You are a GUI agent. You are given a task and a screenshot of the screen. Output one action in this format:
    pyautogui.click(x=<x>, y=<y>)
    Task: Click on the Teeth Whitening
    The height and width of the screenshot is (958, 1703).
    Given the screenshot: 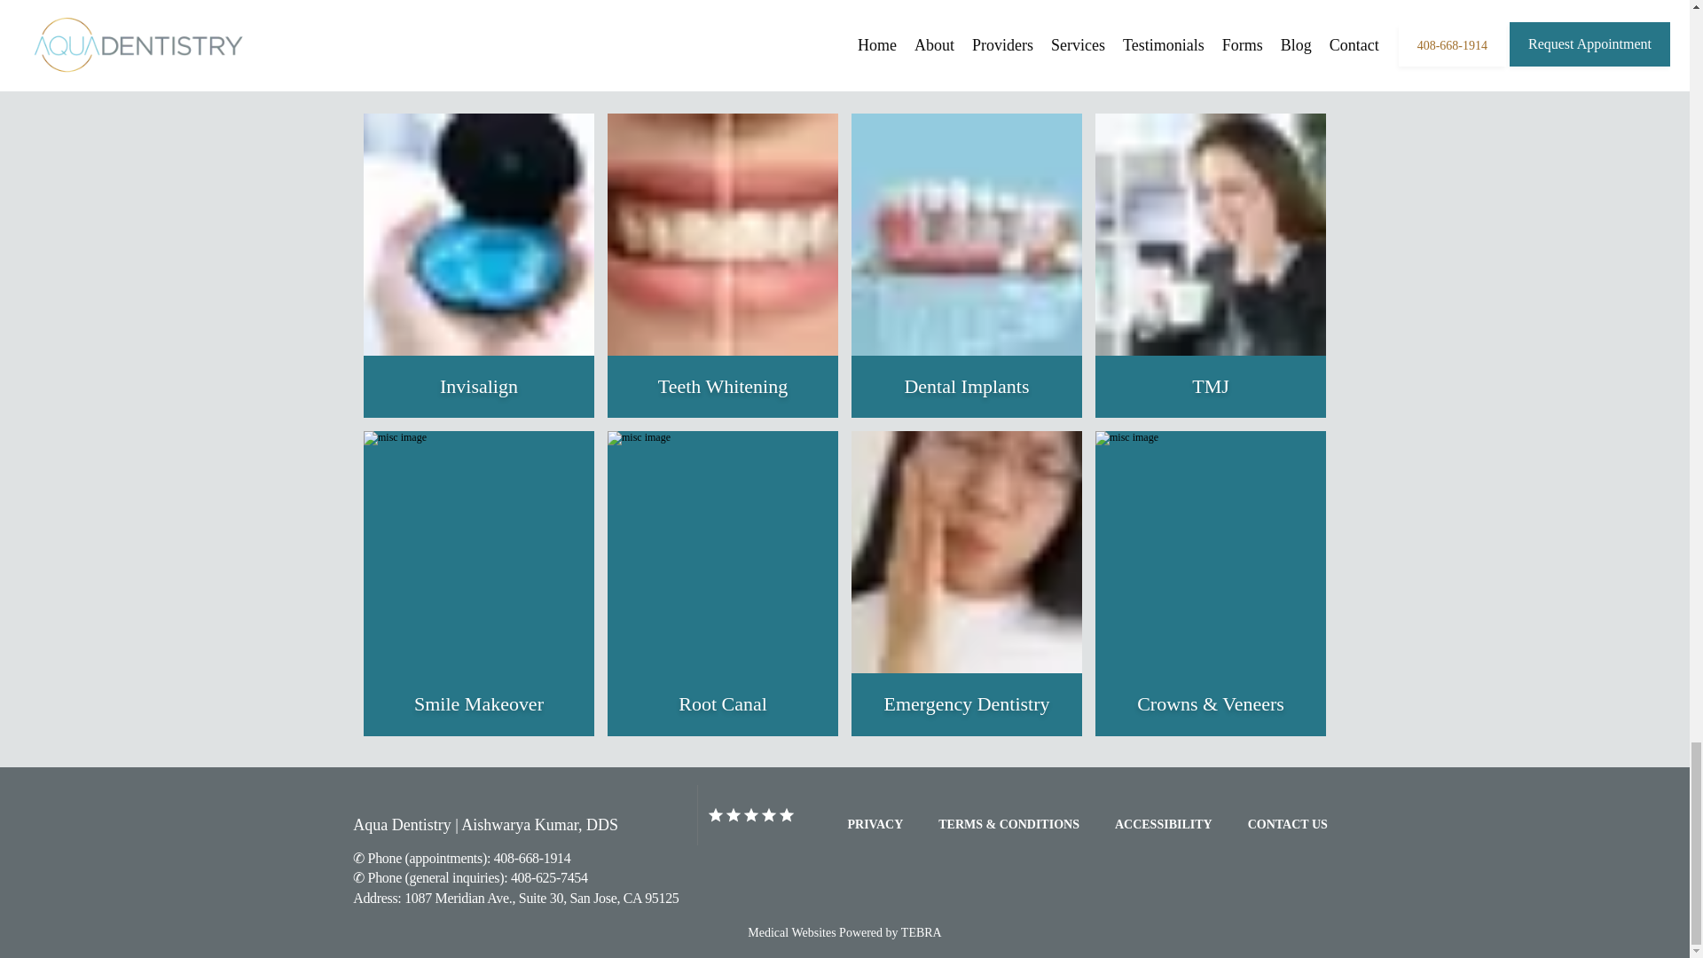 What is the action you would take?
    pyautogui.click(x=722, y=387)
    